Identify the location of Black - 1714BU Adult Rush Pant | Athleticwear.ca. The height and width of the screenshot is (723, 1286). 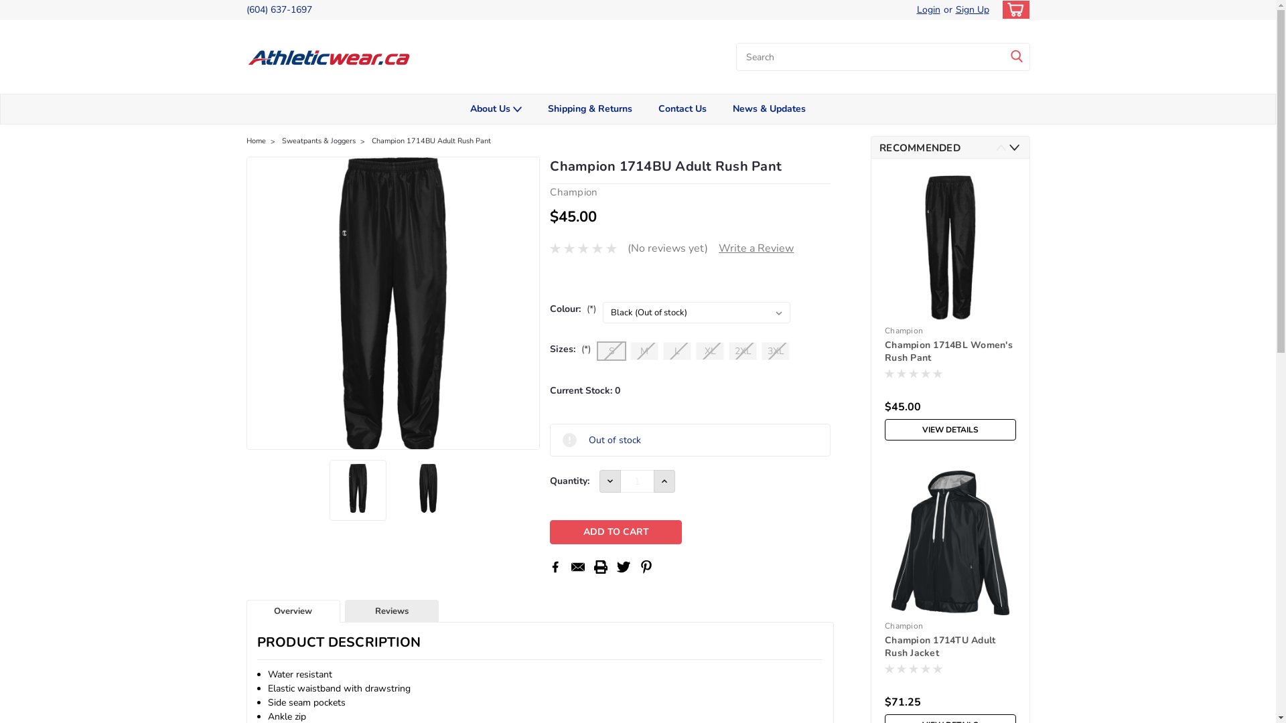
(394, 304).